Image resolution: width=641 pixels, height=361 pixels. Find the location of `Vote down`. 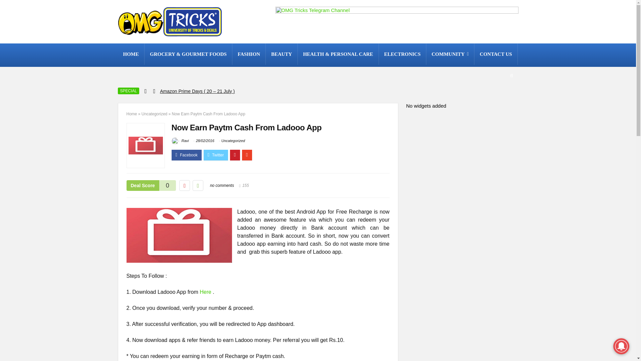

Vote down is located at coordinates (184, 185).